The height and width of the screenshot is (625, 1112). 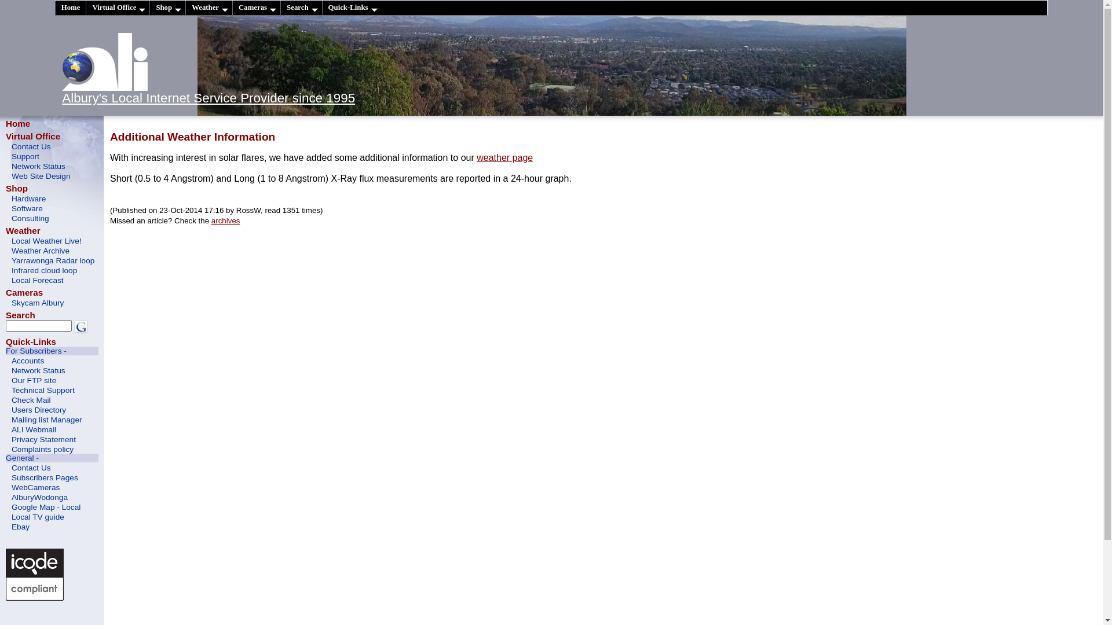 What do you see at coordinates (352, 8) in the screenshot?
I see `Quick-Links` at bounding box center [352, 8].